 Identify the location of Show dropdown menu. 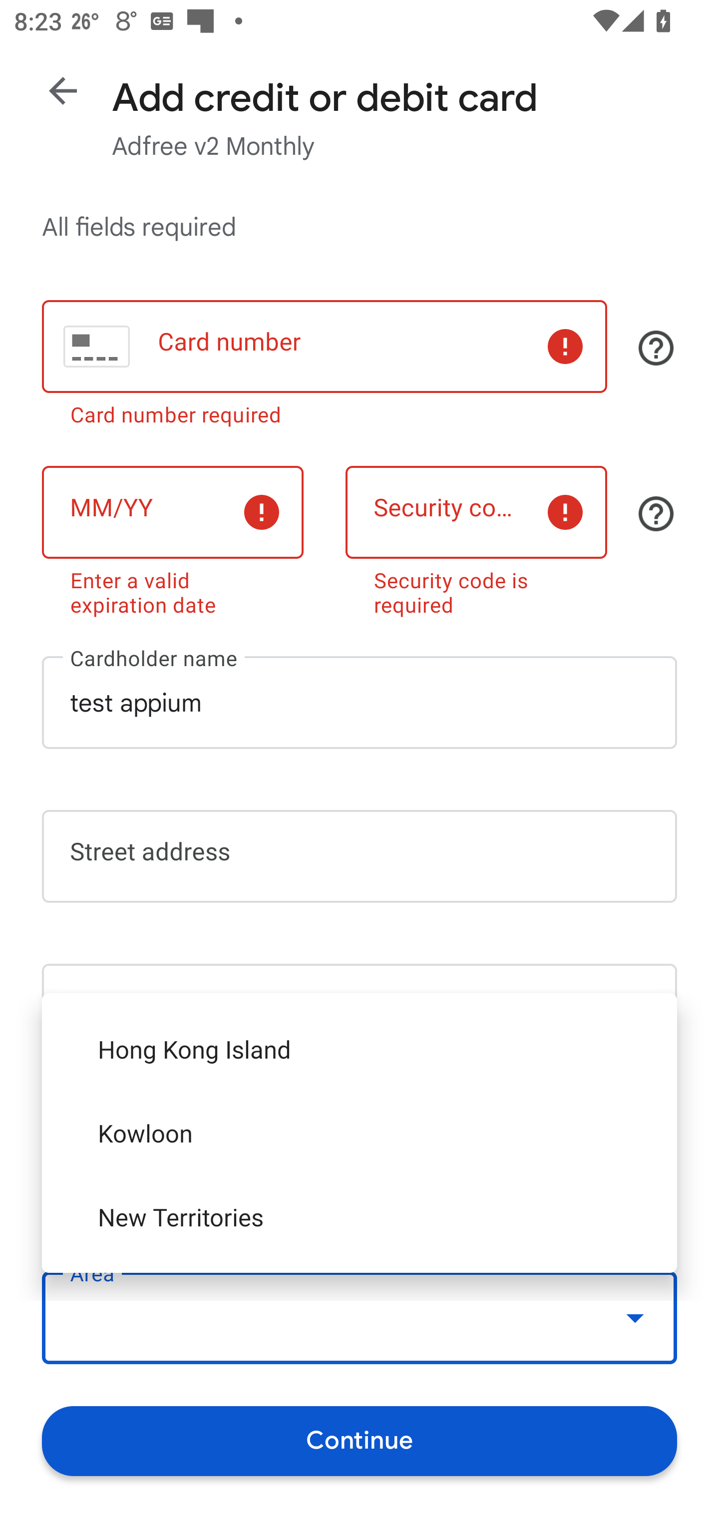
(635, 1317).